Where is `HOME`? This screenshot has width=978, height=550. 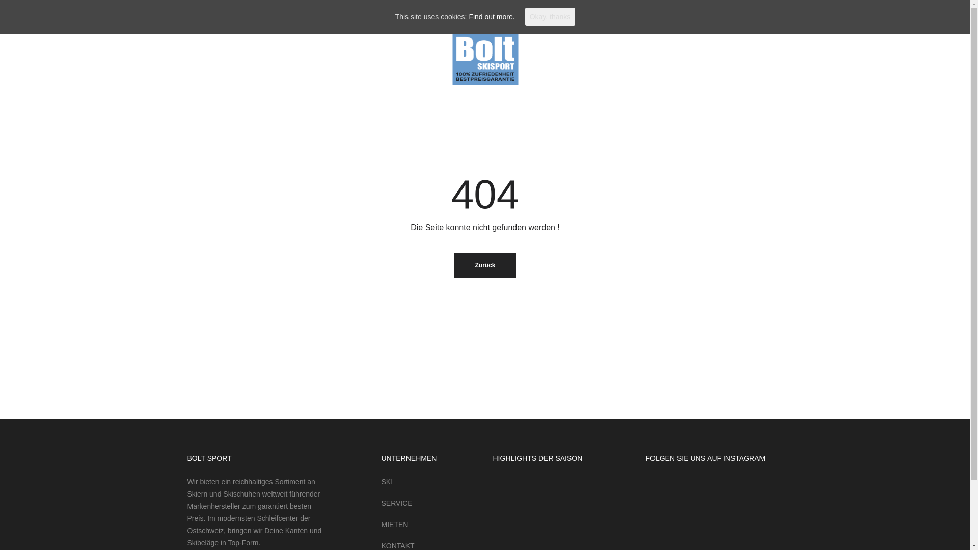 HOME is located at coordinates (61, 59).